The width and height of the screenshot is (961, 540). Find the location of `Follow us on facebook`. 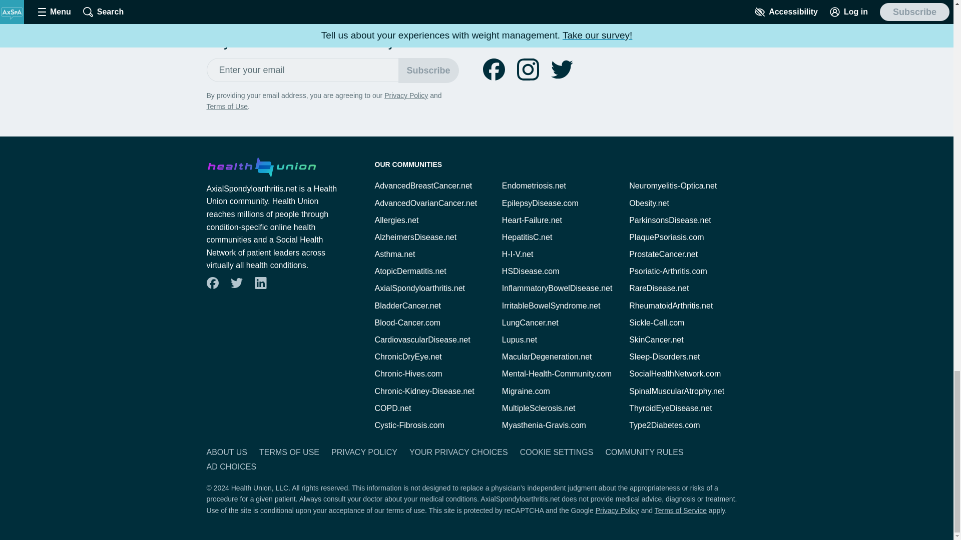

Follow us on facebook is located at coordinates (212, 283).